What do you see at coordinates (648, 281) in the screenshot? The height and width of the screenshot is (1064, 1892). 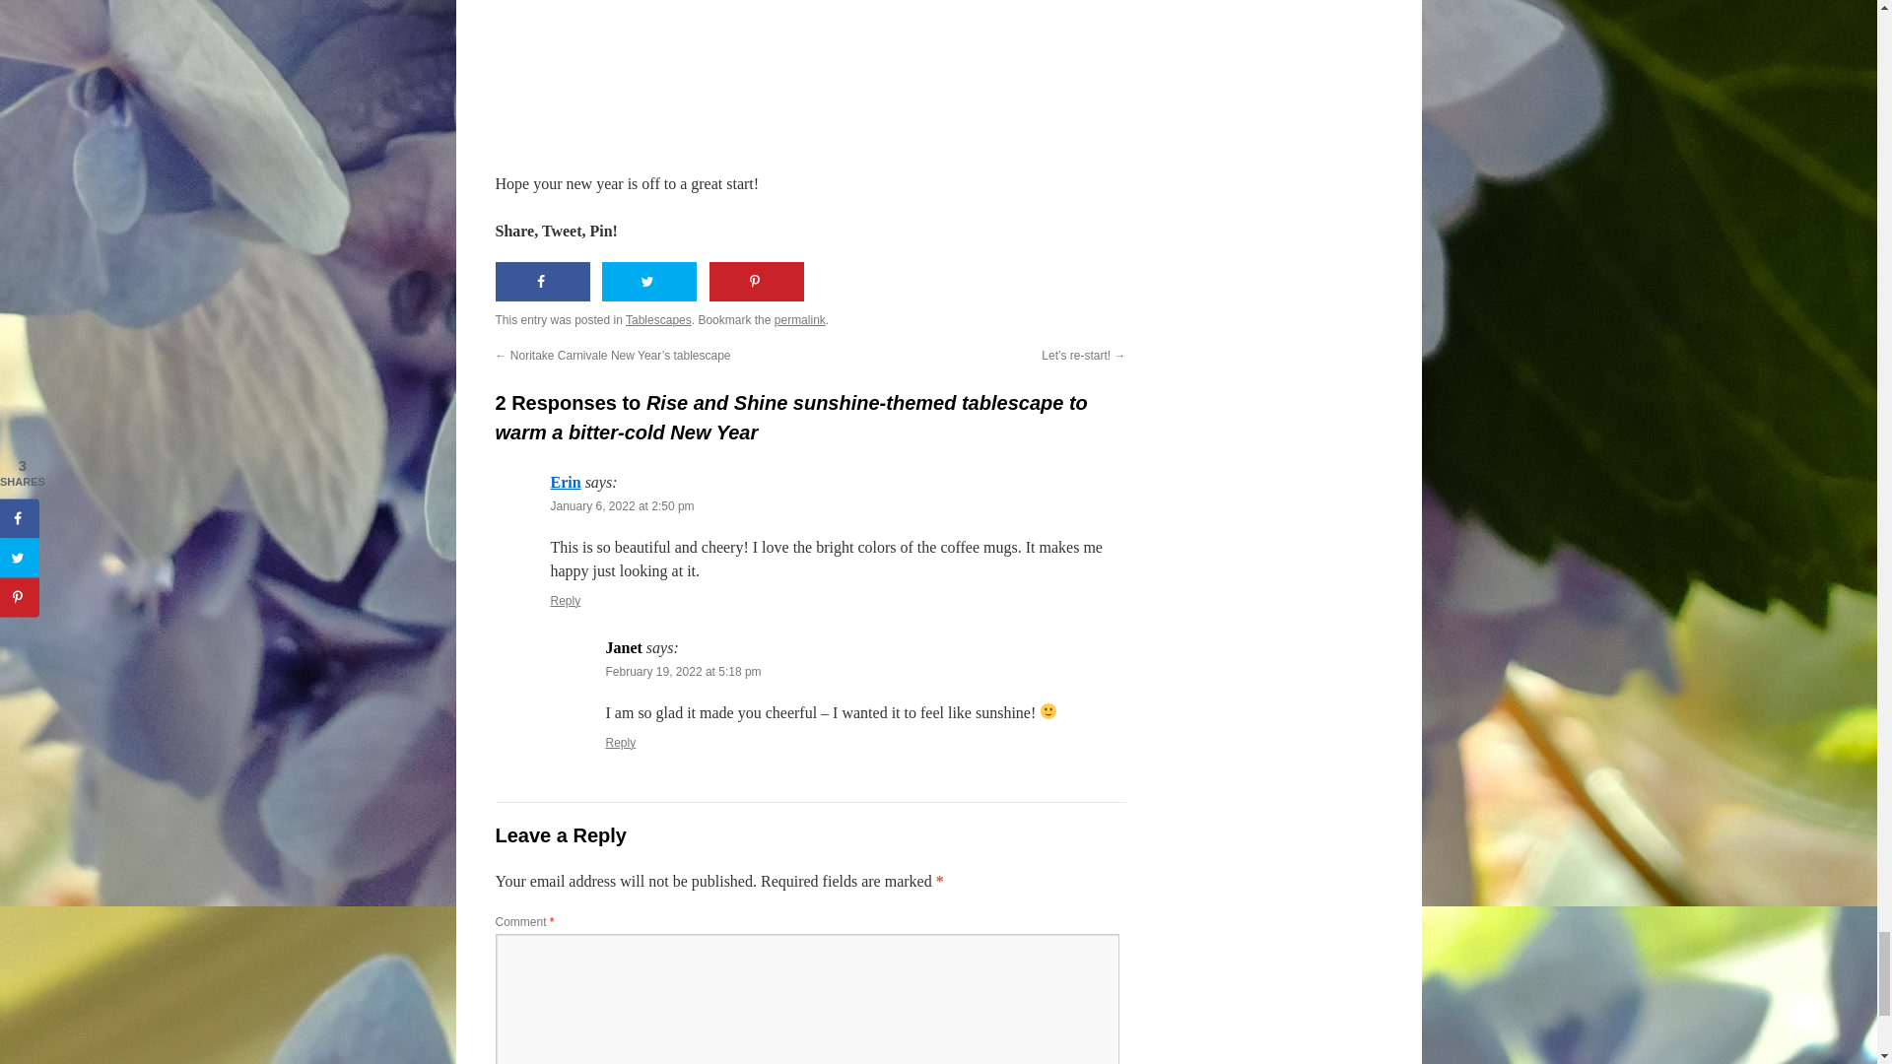 I see `Share on Twitter` at bounding box center [648, 281].